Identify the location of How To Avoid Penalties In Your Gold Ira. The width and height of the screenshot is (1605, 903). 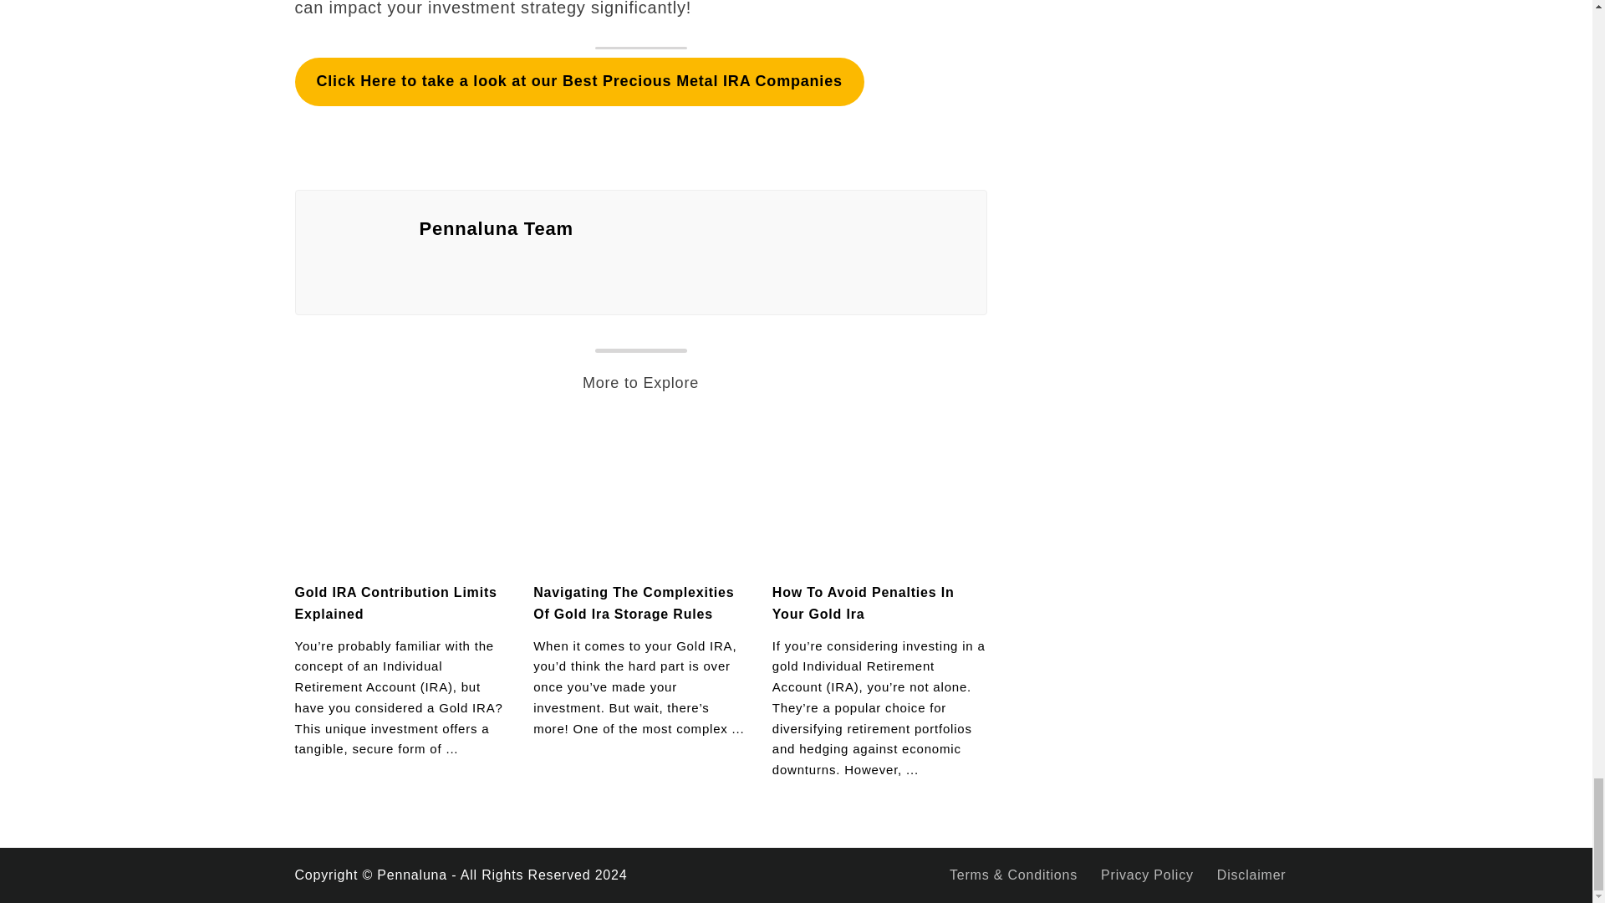
(863, 603).